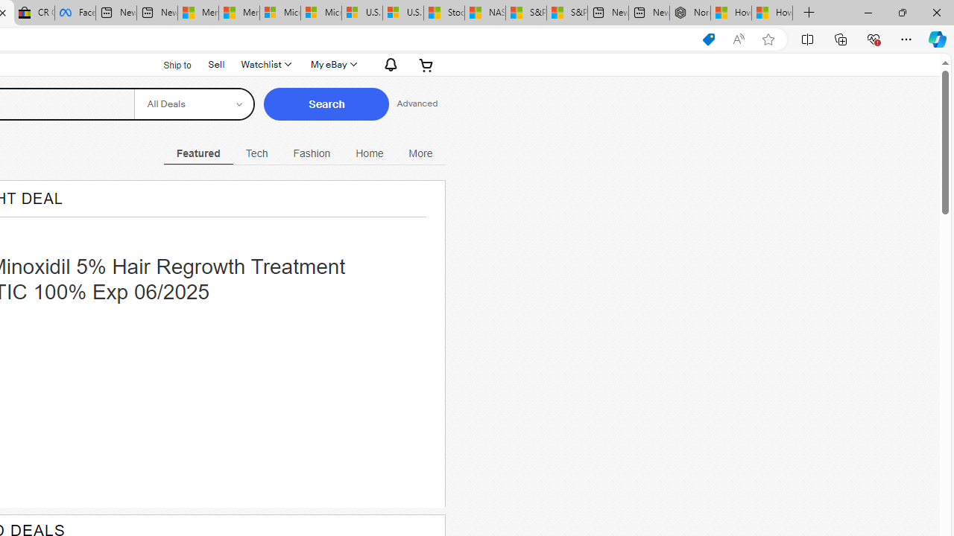  Describe the element at coordinates (420, 153) in the screenshot. I see `More` at that location.